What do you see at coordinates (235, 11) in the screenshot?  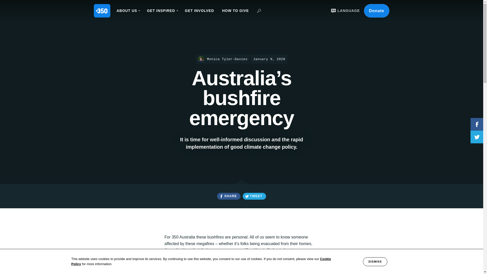 I see `HOW TO GIVE` at bounding box center [235, 11].